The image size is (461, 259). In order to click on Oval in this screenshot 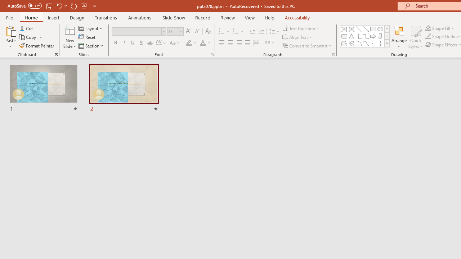, I will do `click(380, 29)`.